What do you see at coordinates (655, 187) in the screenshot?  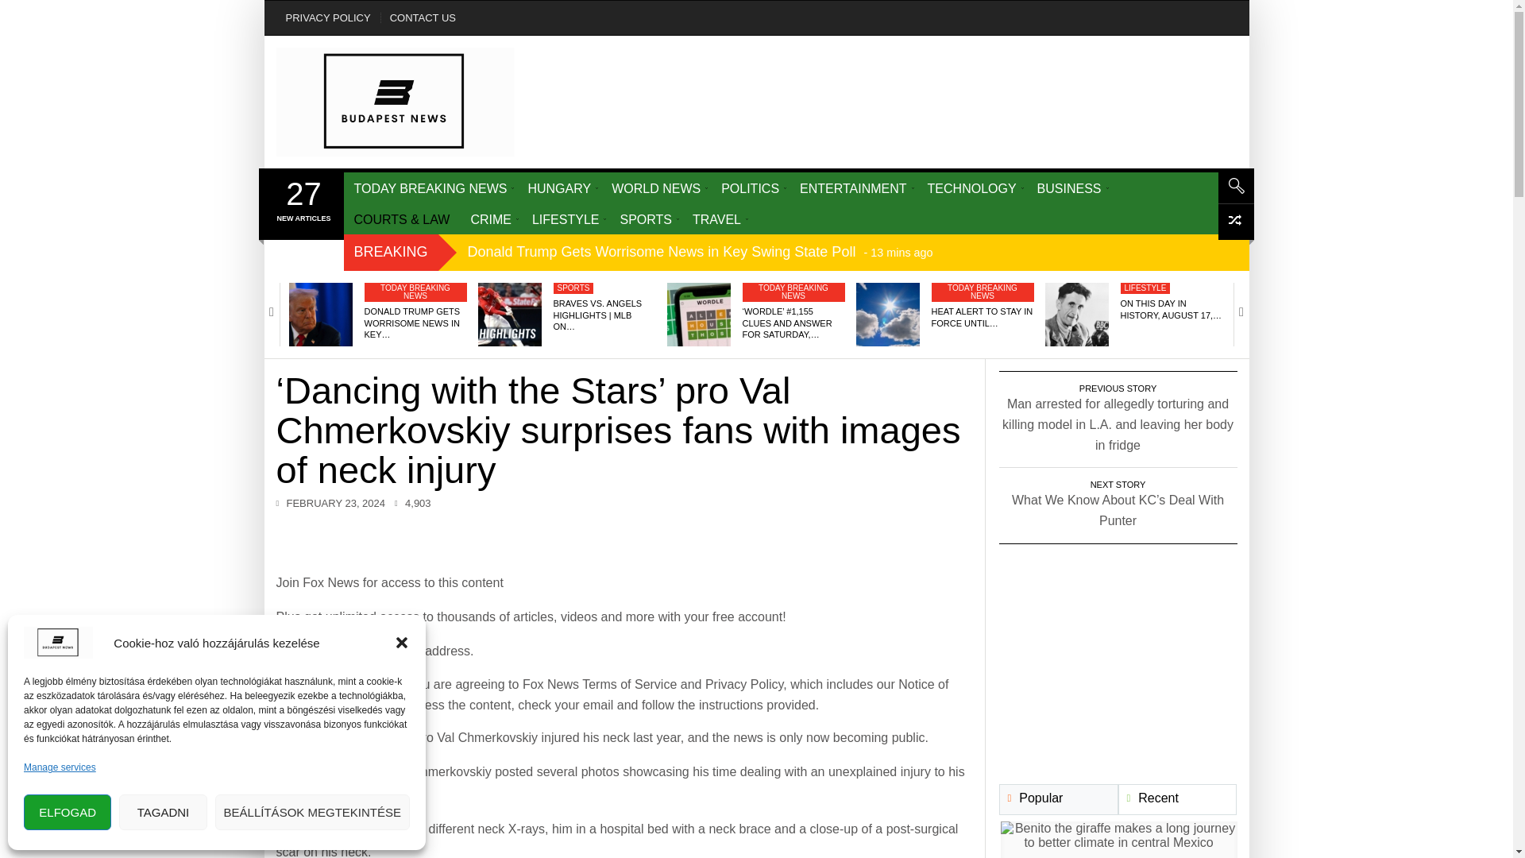 I see `WORLD NEWS` at bounding box center [655, 187].